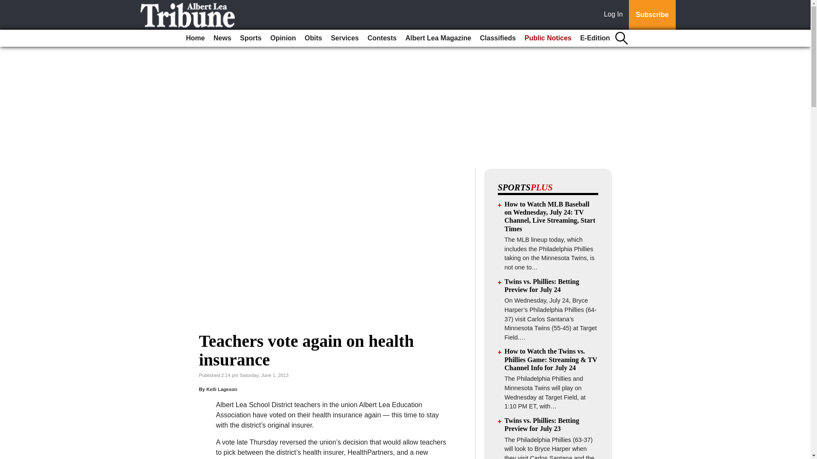  Describe the element at coordinates (345, 38) in the screenshot. I see `Services` at that location.